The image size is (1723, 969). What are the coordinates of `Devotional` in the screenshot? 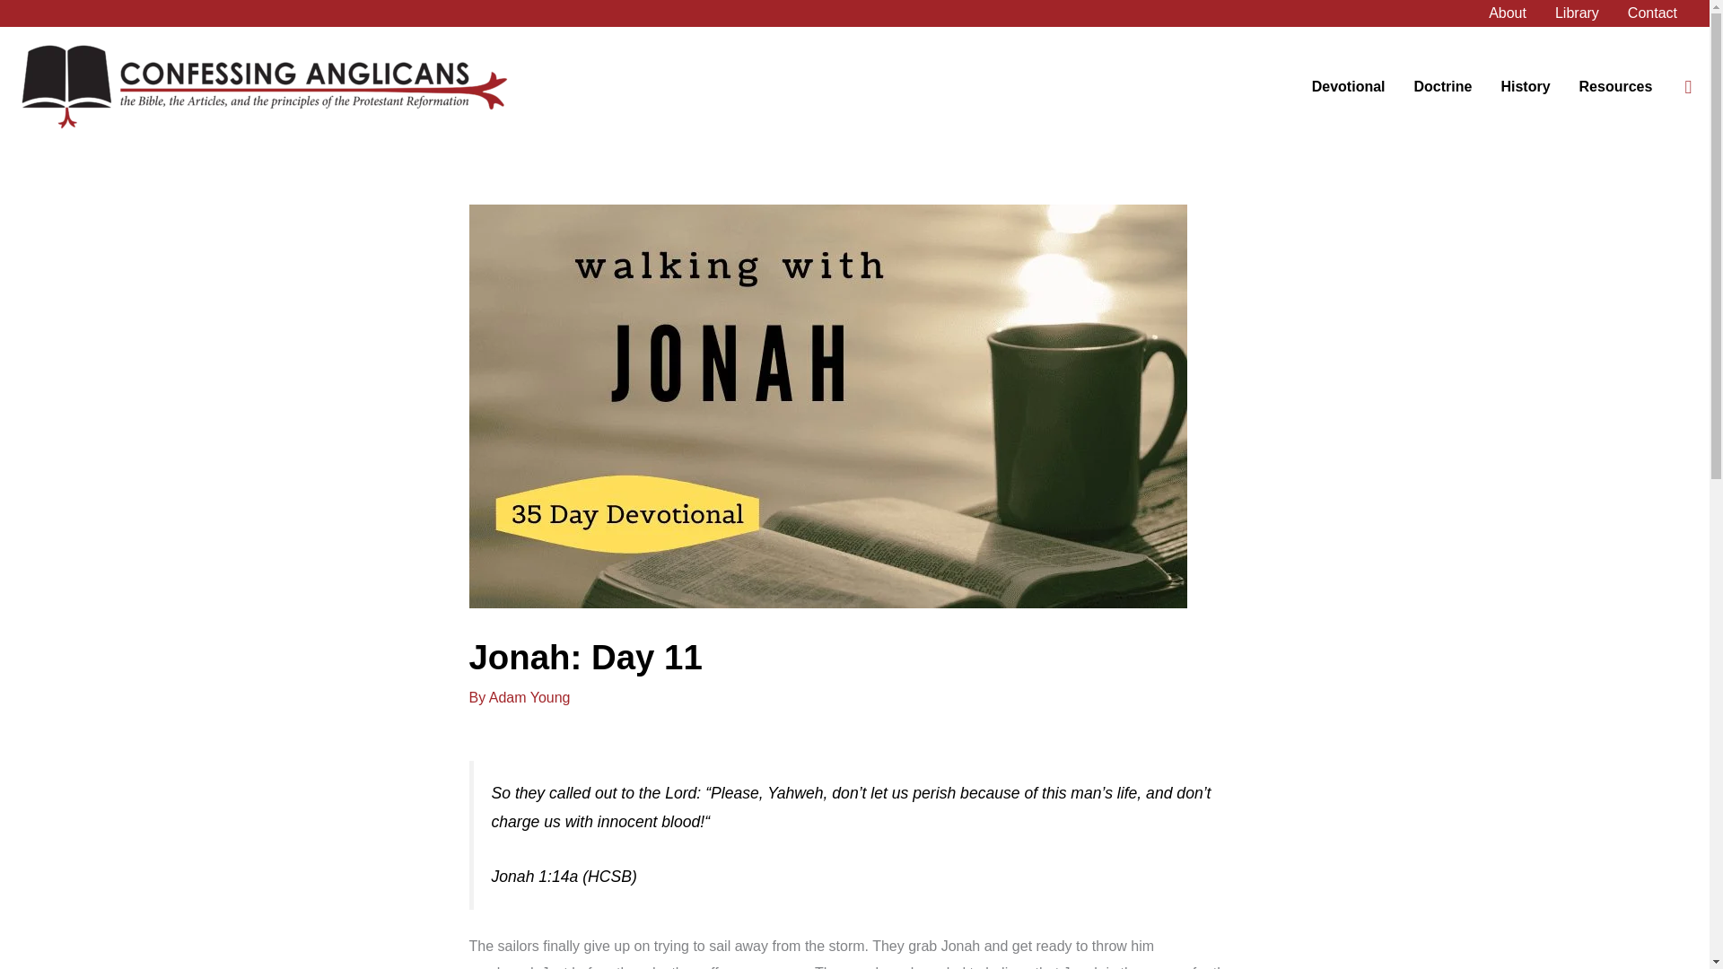 It's located at (1348, 86).